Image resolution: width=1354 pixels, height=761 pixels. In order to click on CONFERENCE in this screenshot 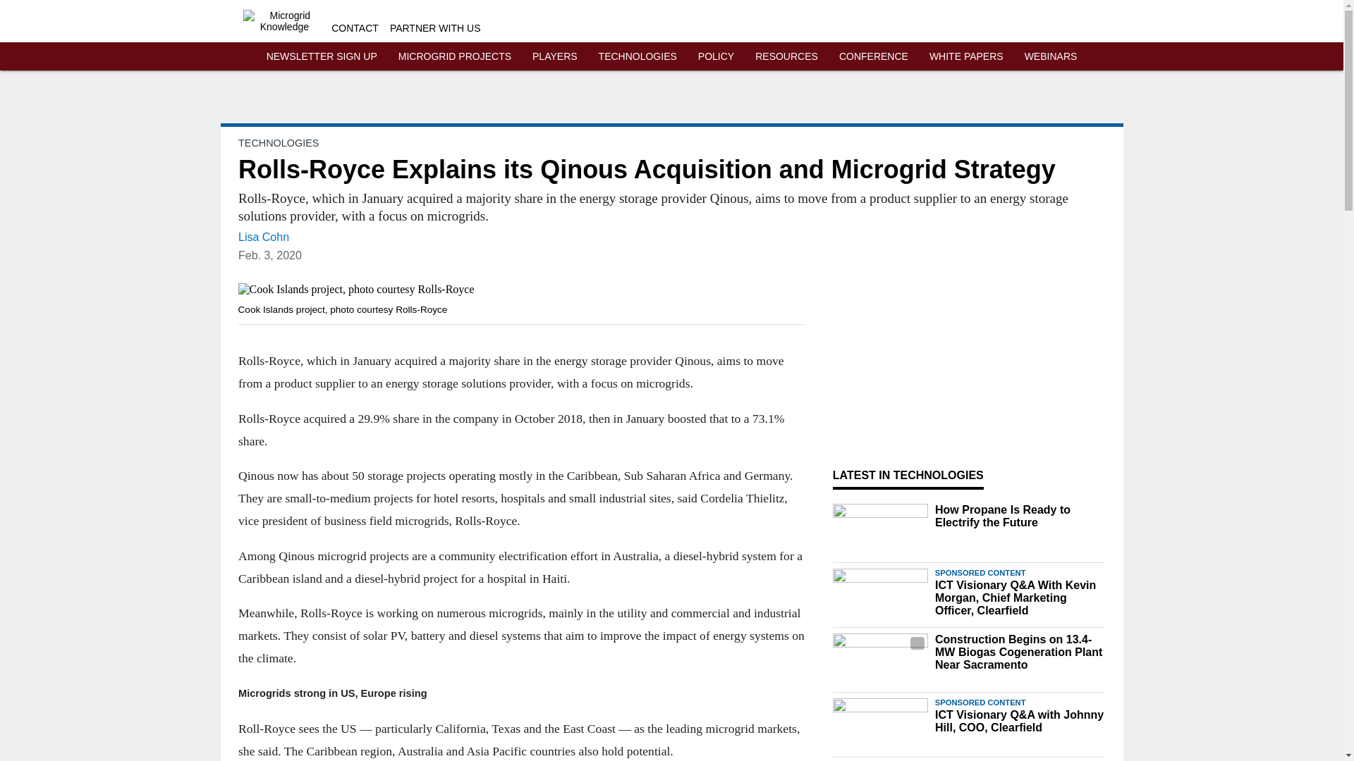, I will do `click(874, 56)`.